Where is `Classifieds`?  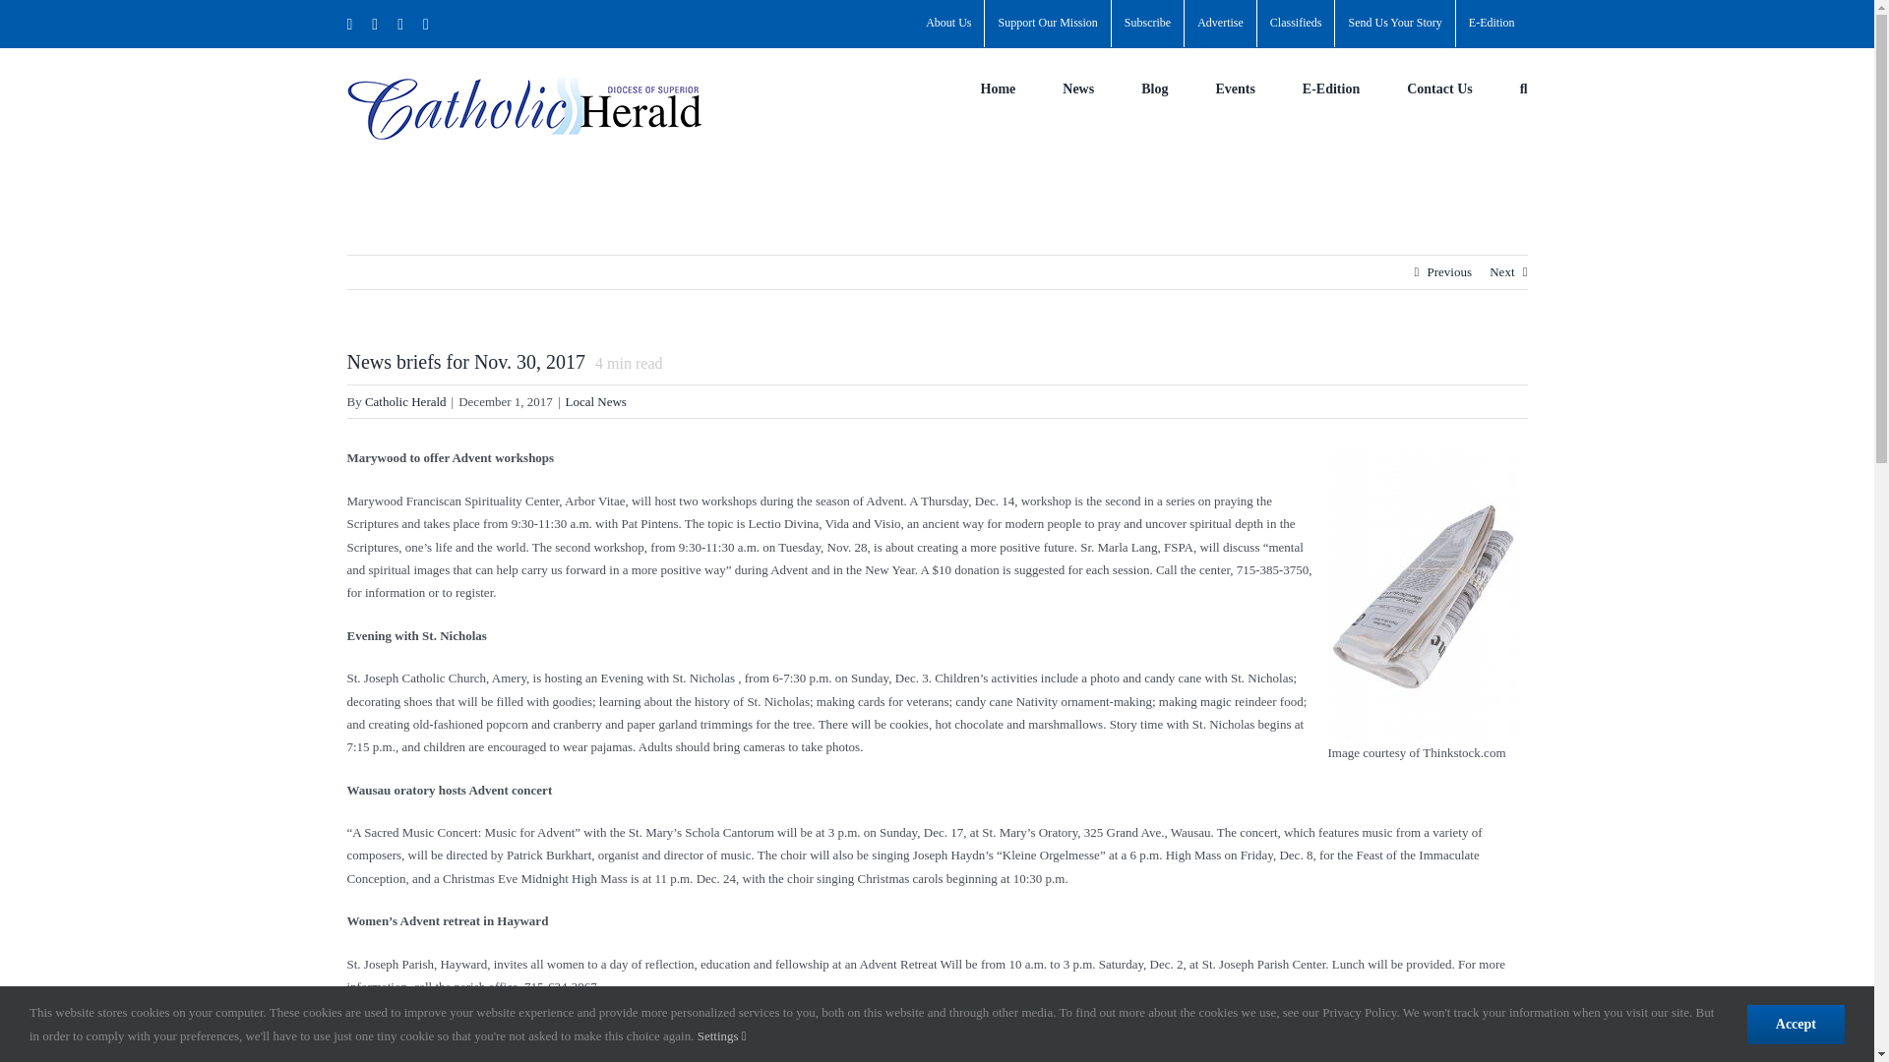
Classifieds is located at coordinates (1297, 24).